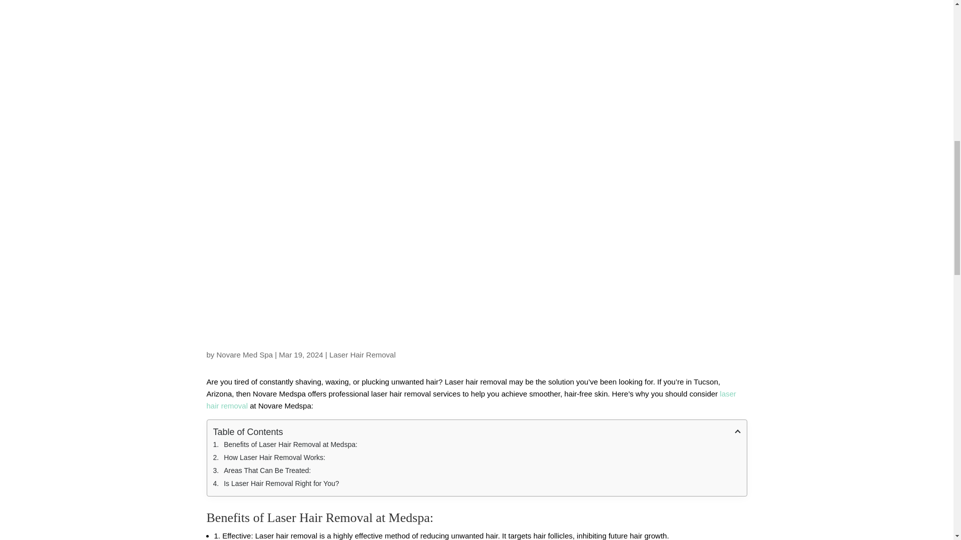  I want to click on Laser Hair Removal, so click(362, 354).